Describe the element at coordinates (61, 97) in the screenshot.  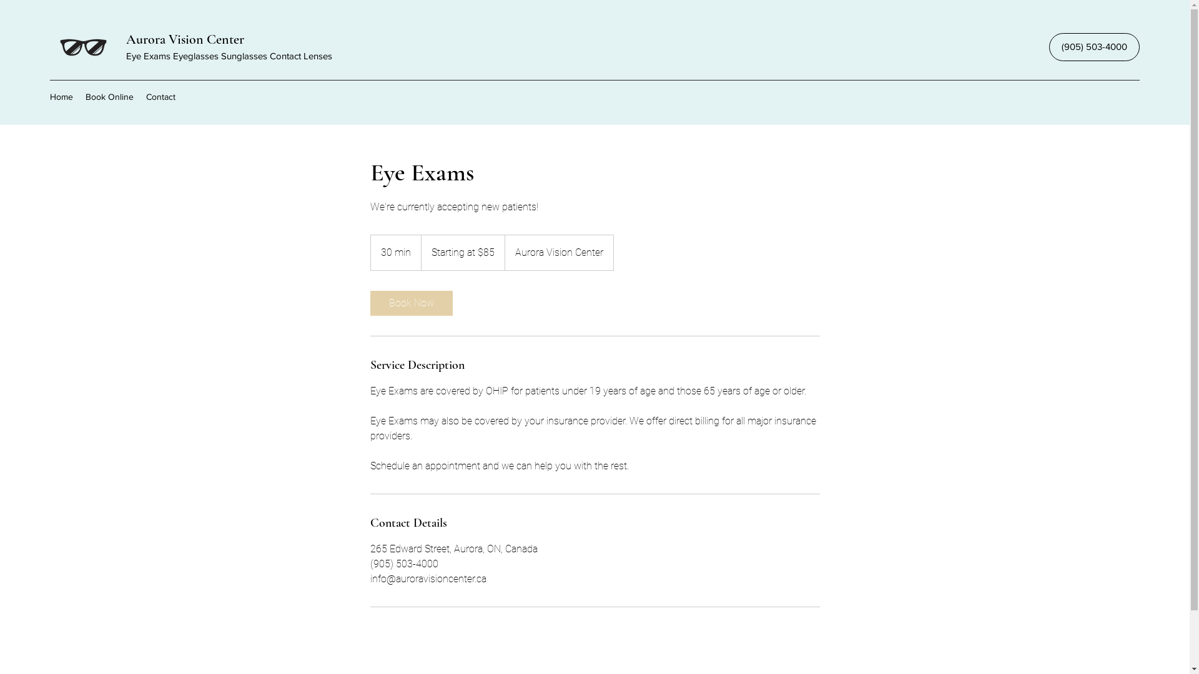
I see `Home` at that location.